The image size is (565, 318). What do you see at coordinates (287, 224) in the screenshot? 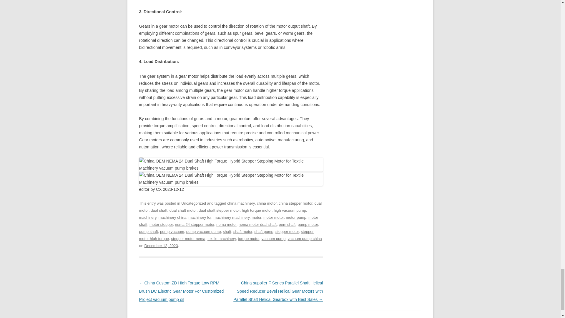
I see `oem shaft` at bounding box center [287, 224].